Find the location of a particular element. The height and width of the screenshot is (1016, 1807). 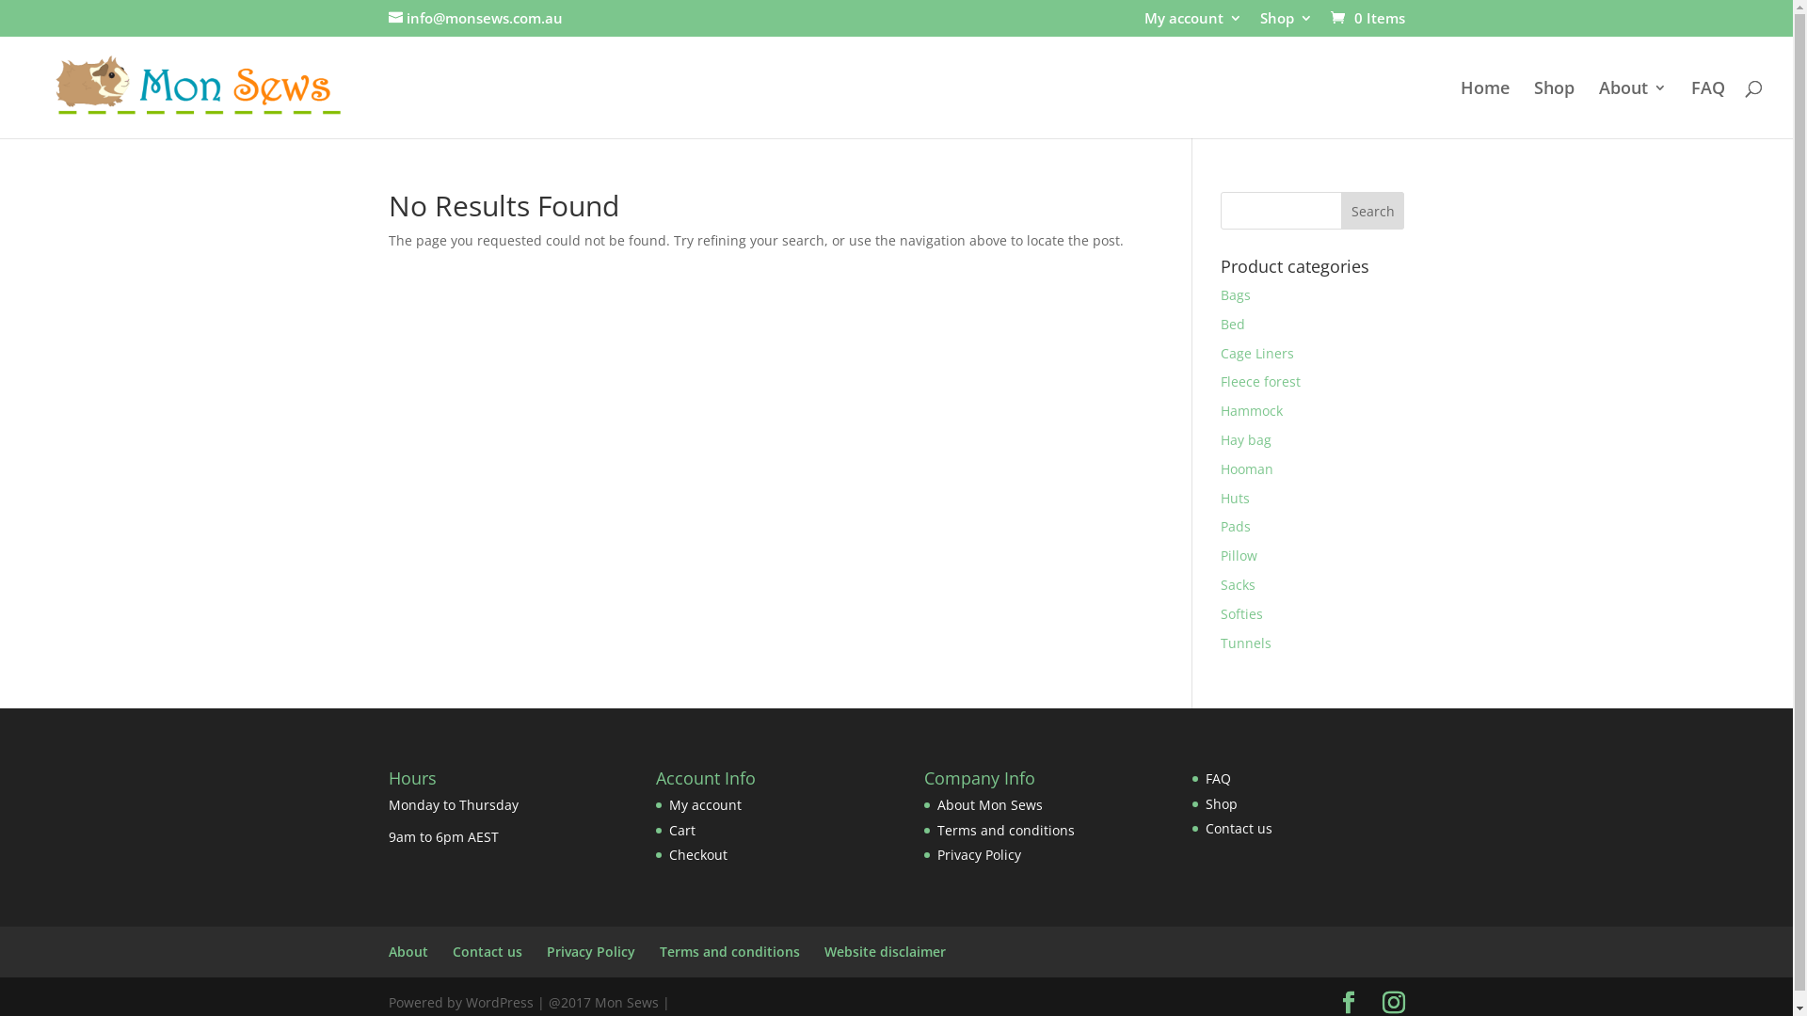

My account is located at coordinates (1193, 24).